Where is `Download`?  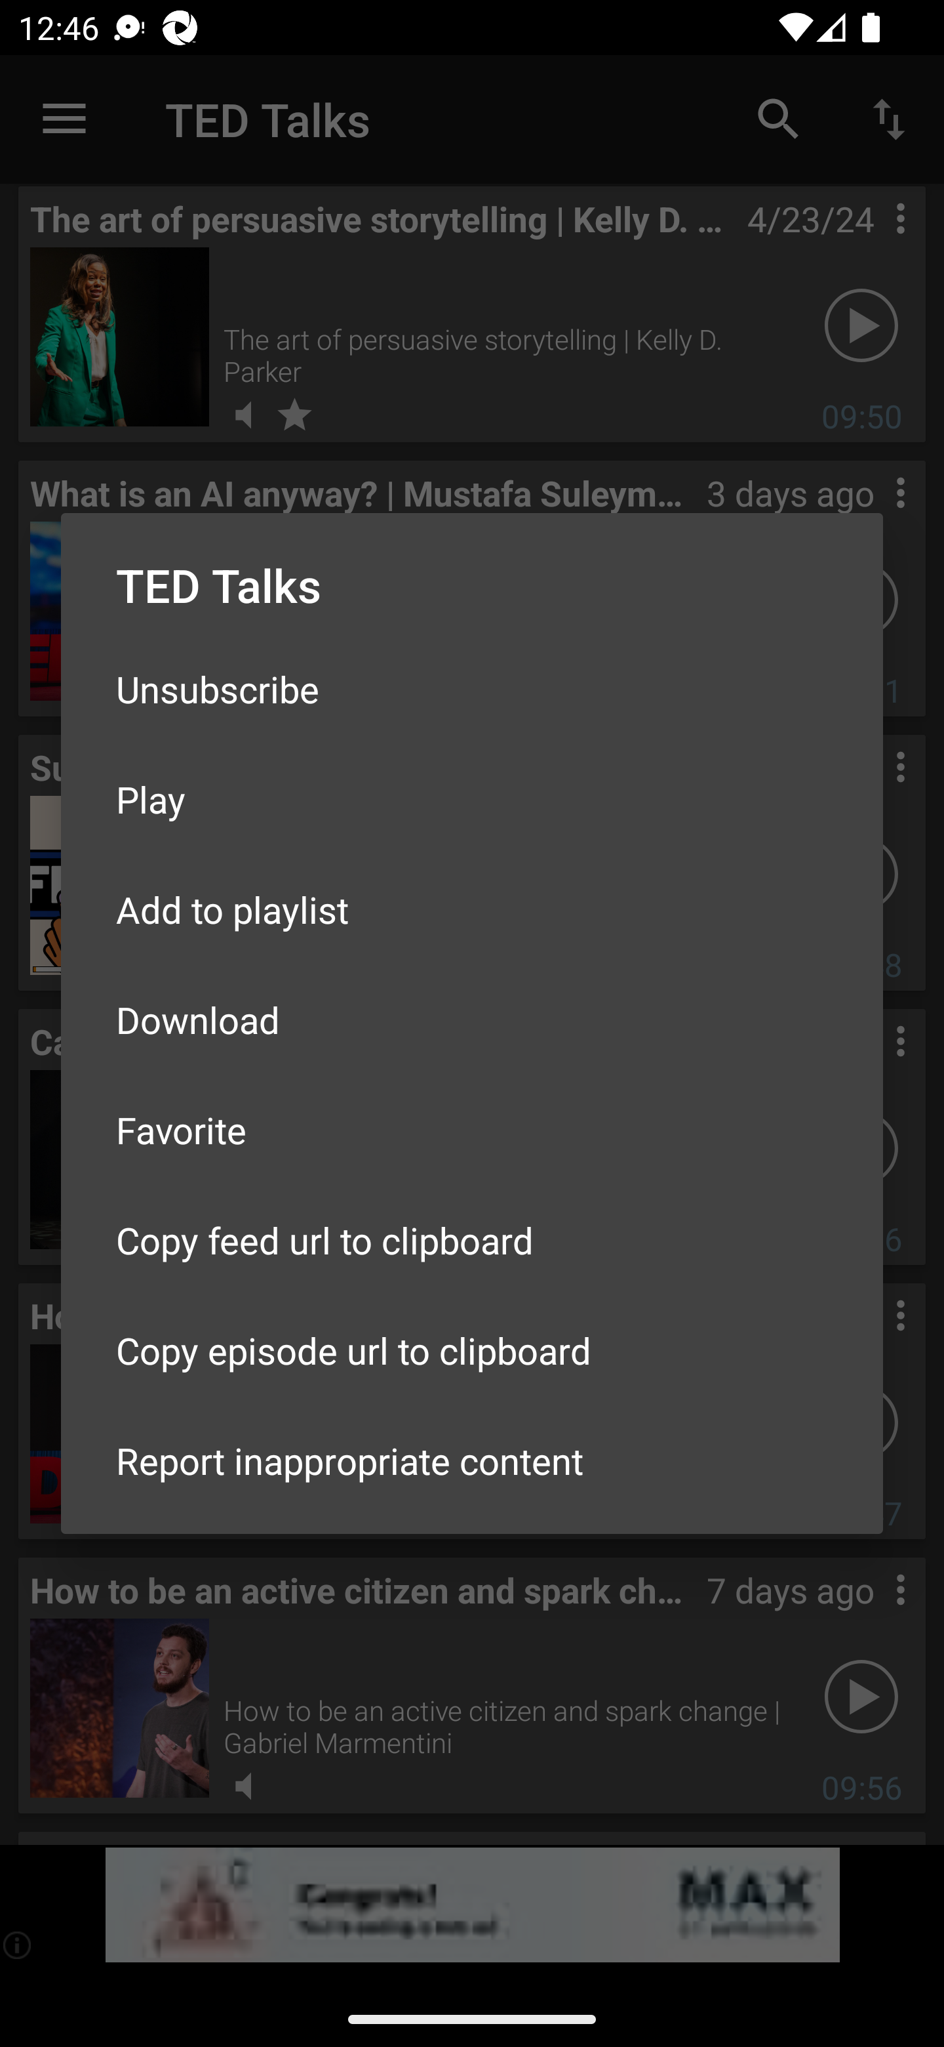
Download is located at coordinates (472, 1020).